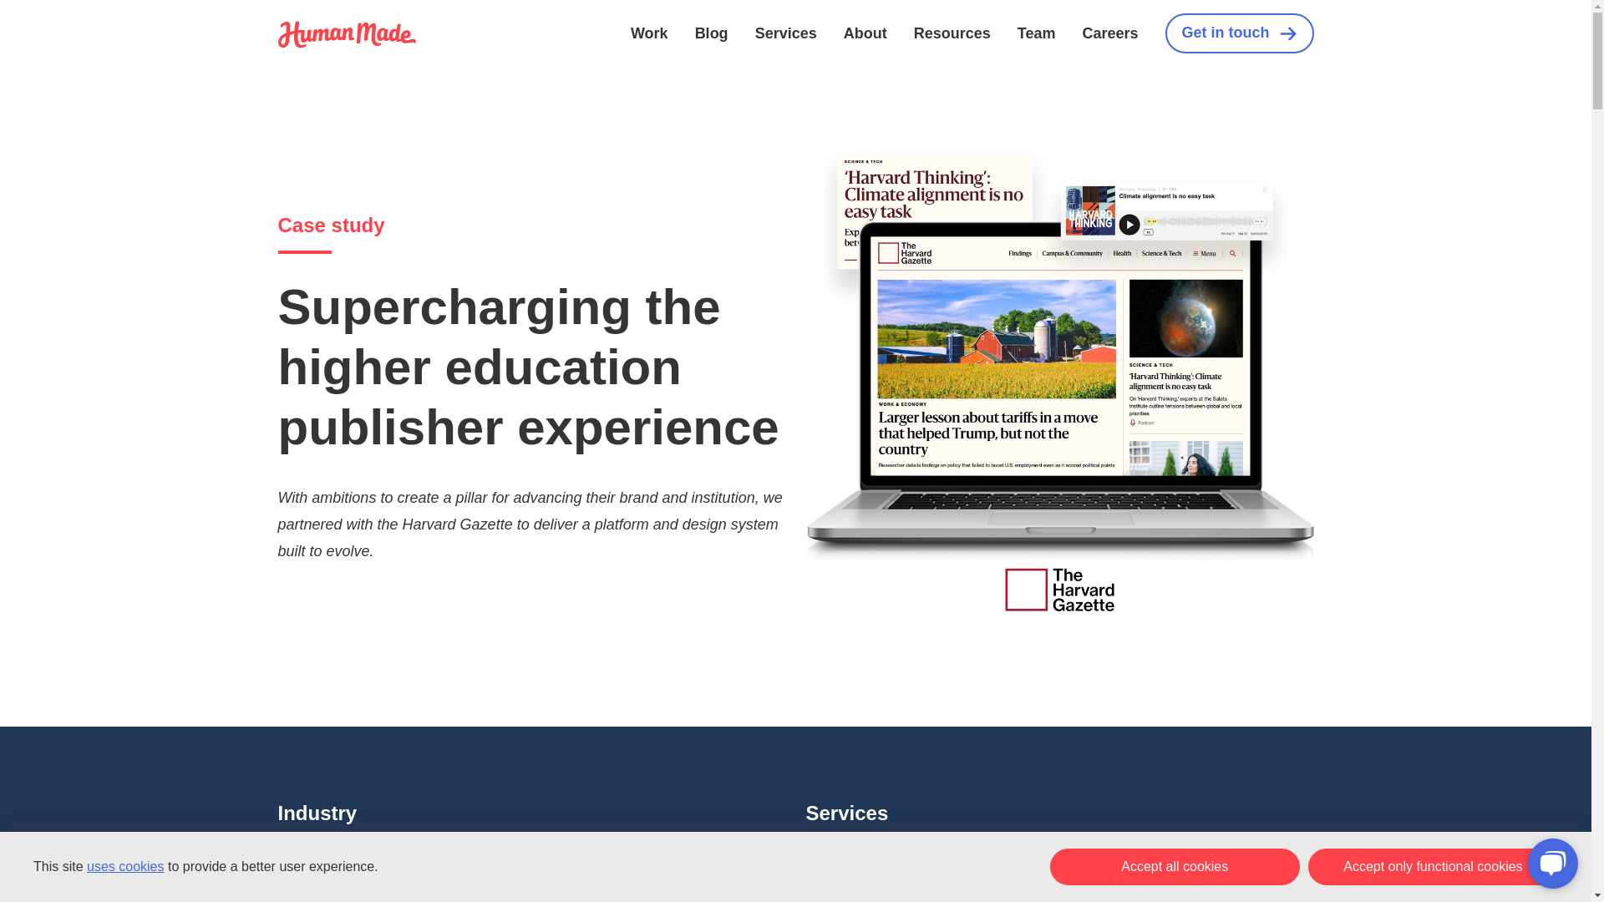 This screenshot has height=902, width=1604. What do you see at coordinates (356, 877) in the screenshot?
I see `Higher education` at bounding box center [356, 877].